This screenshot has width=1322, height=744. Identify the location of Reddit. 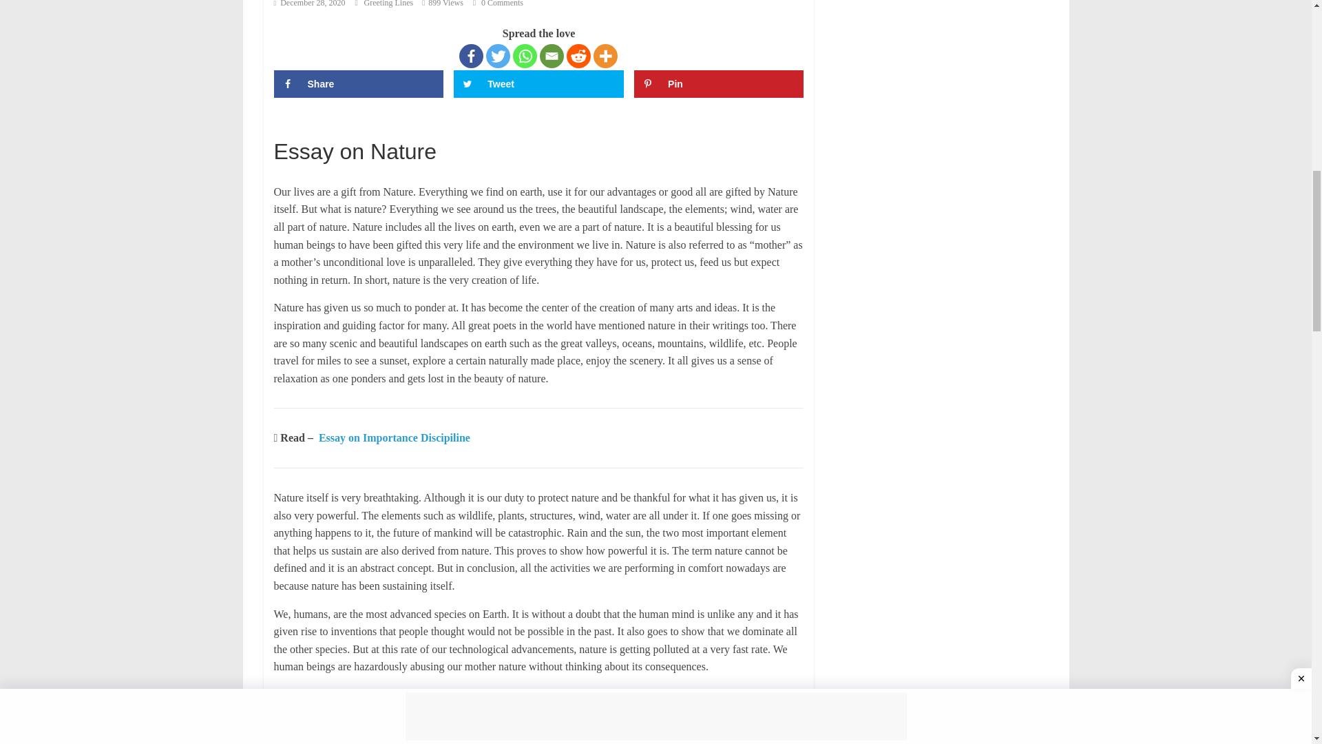
(689, 237).